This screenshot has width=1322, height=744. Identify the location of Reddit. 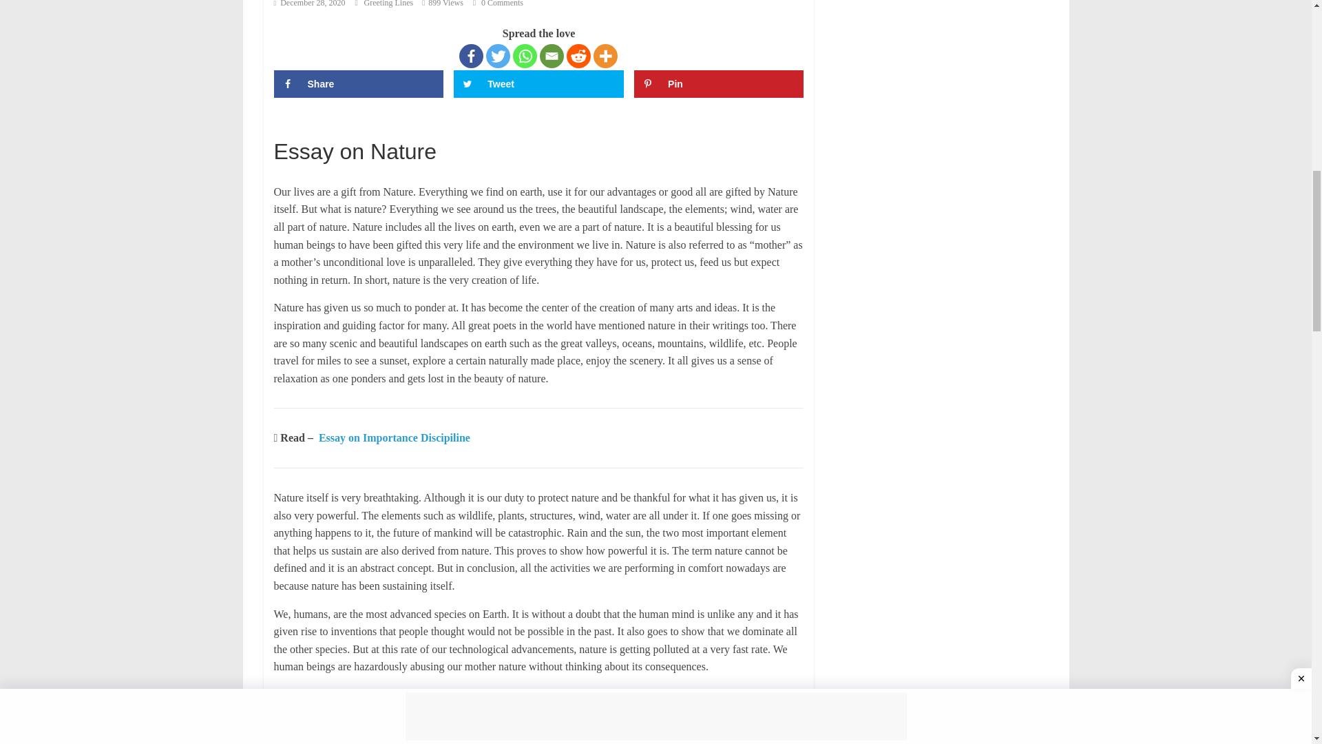
(689, 237).